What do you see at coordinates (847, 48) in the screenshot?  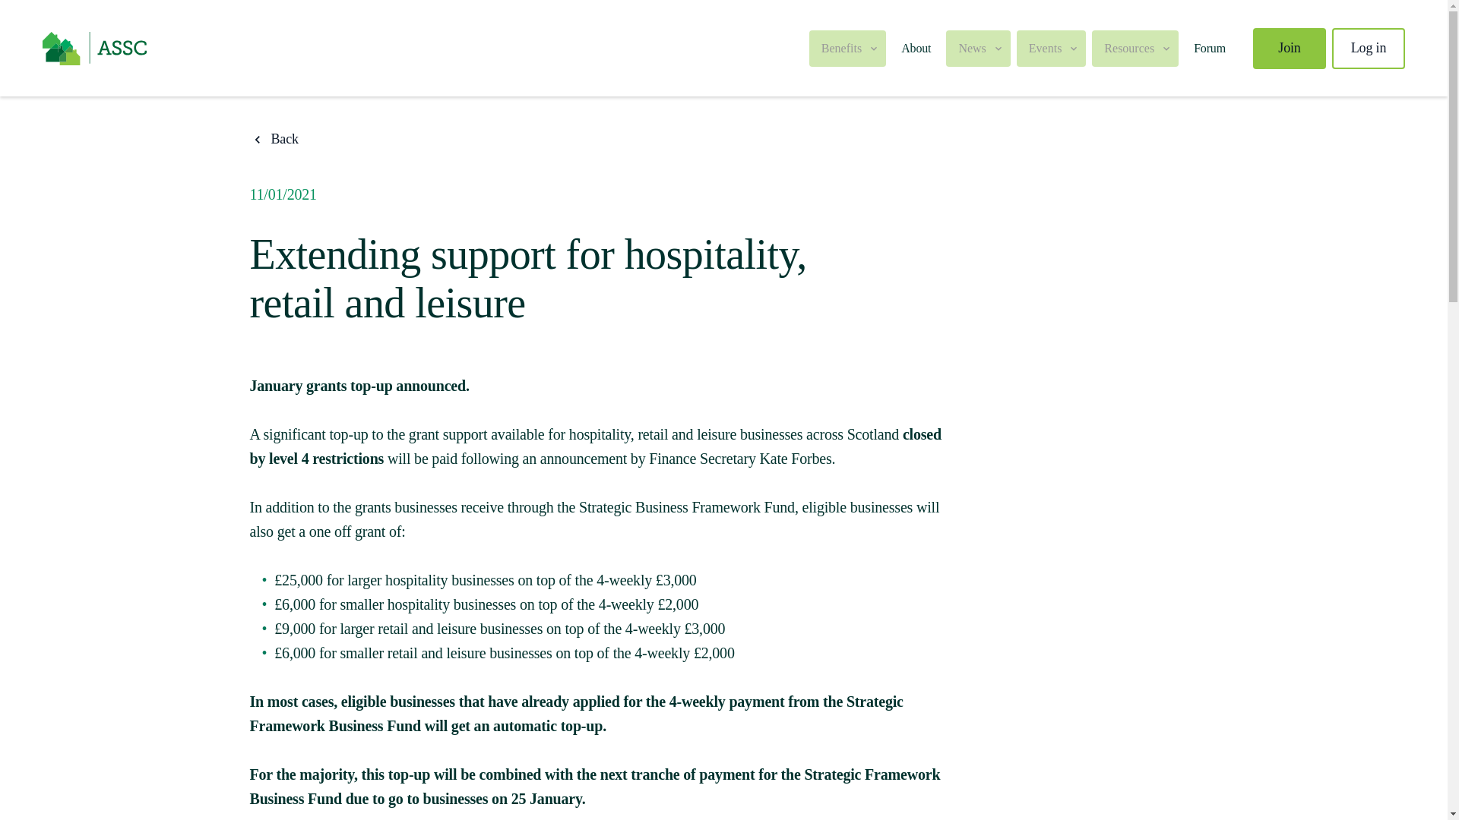 I see `Benefits` at bounding box center [847, 48].